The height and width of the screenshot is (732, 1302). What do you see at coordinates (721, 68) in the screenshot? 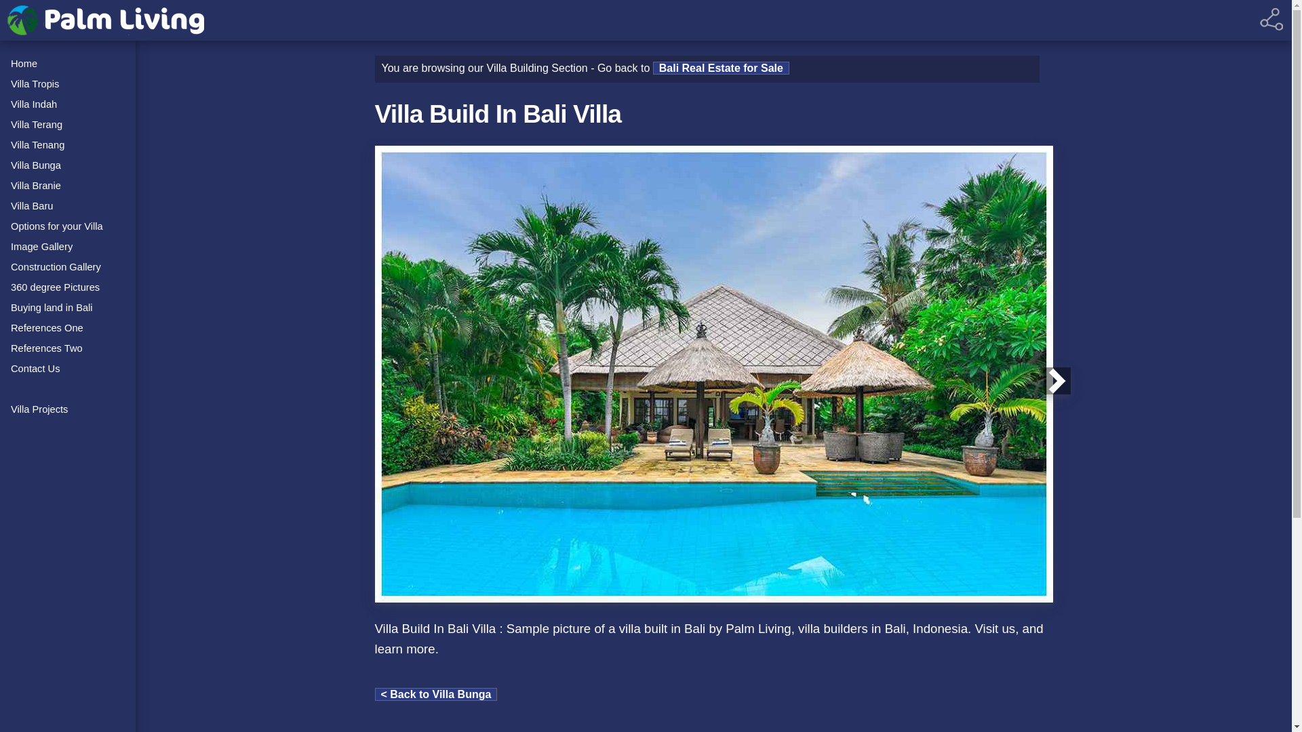
I see `Bali Real Estate for Sale` at bounding box center [721, 68].